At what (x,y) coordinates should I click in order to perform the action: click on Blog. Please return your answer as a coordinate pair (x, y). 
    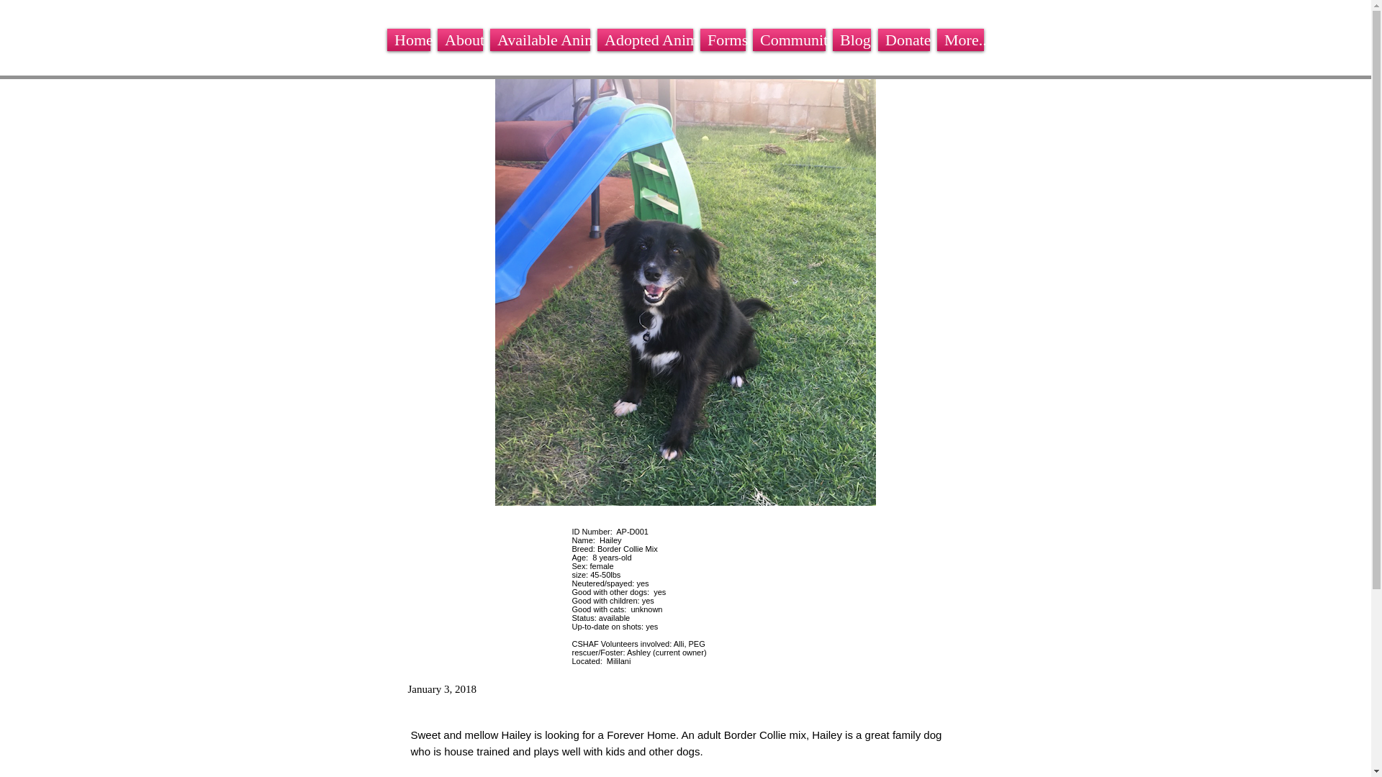
    Looking at the image, I should click on (852, 40).